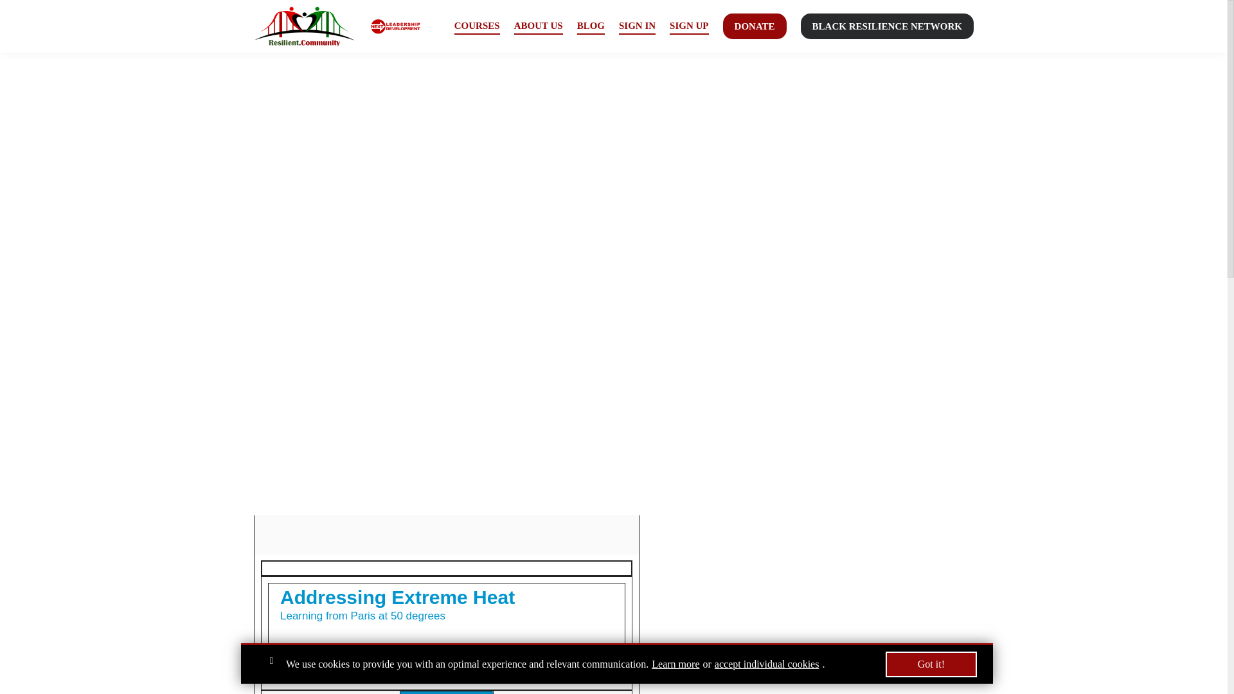 The height and width of the screenshot is (694, 1234). Describe the element at coordinates (539, 27) in the screenshot. I see `ABOUT US` at that location.